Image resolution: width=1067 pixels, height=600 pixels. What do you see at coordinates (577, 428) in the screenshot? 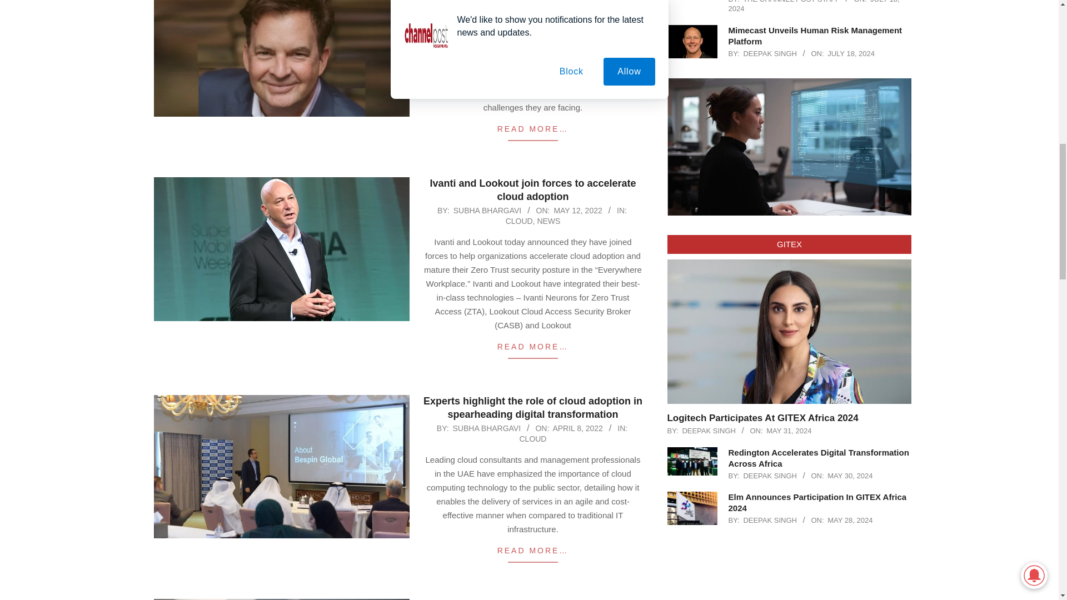
I see `Friday, April 8, 2022, 9:33 am` at bounding box center [577, 428].